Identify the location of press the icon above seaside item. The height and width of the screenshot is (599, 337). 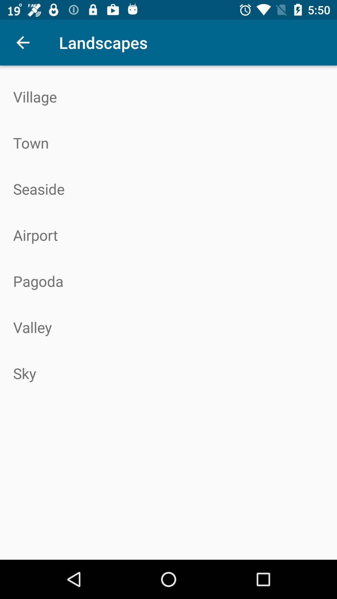
(168, 143).